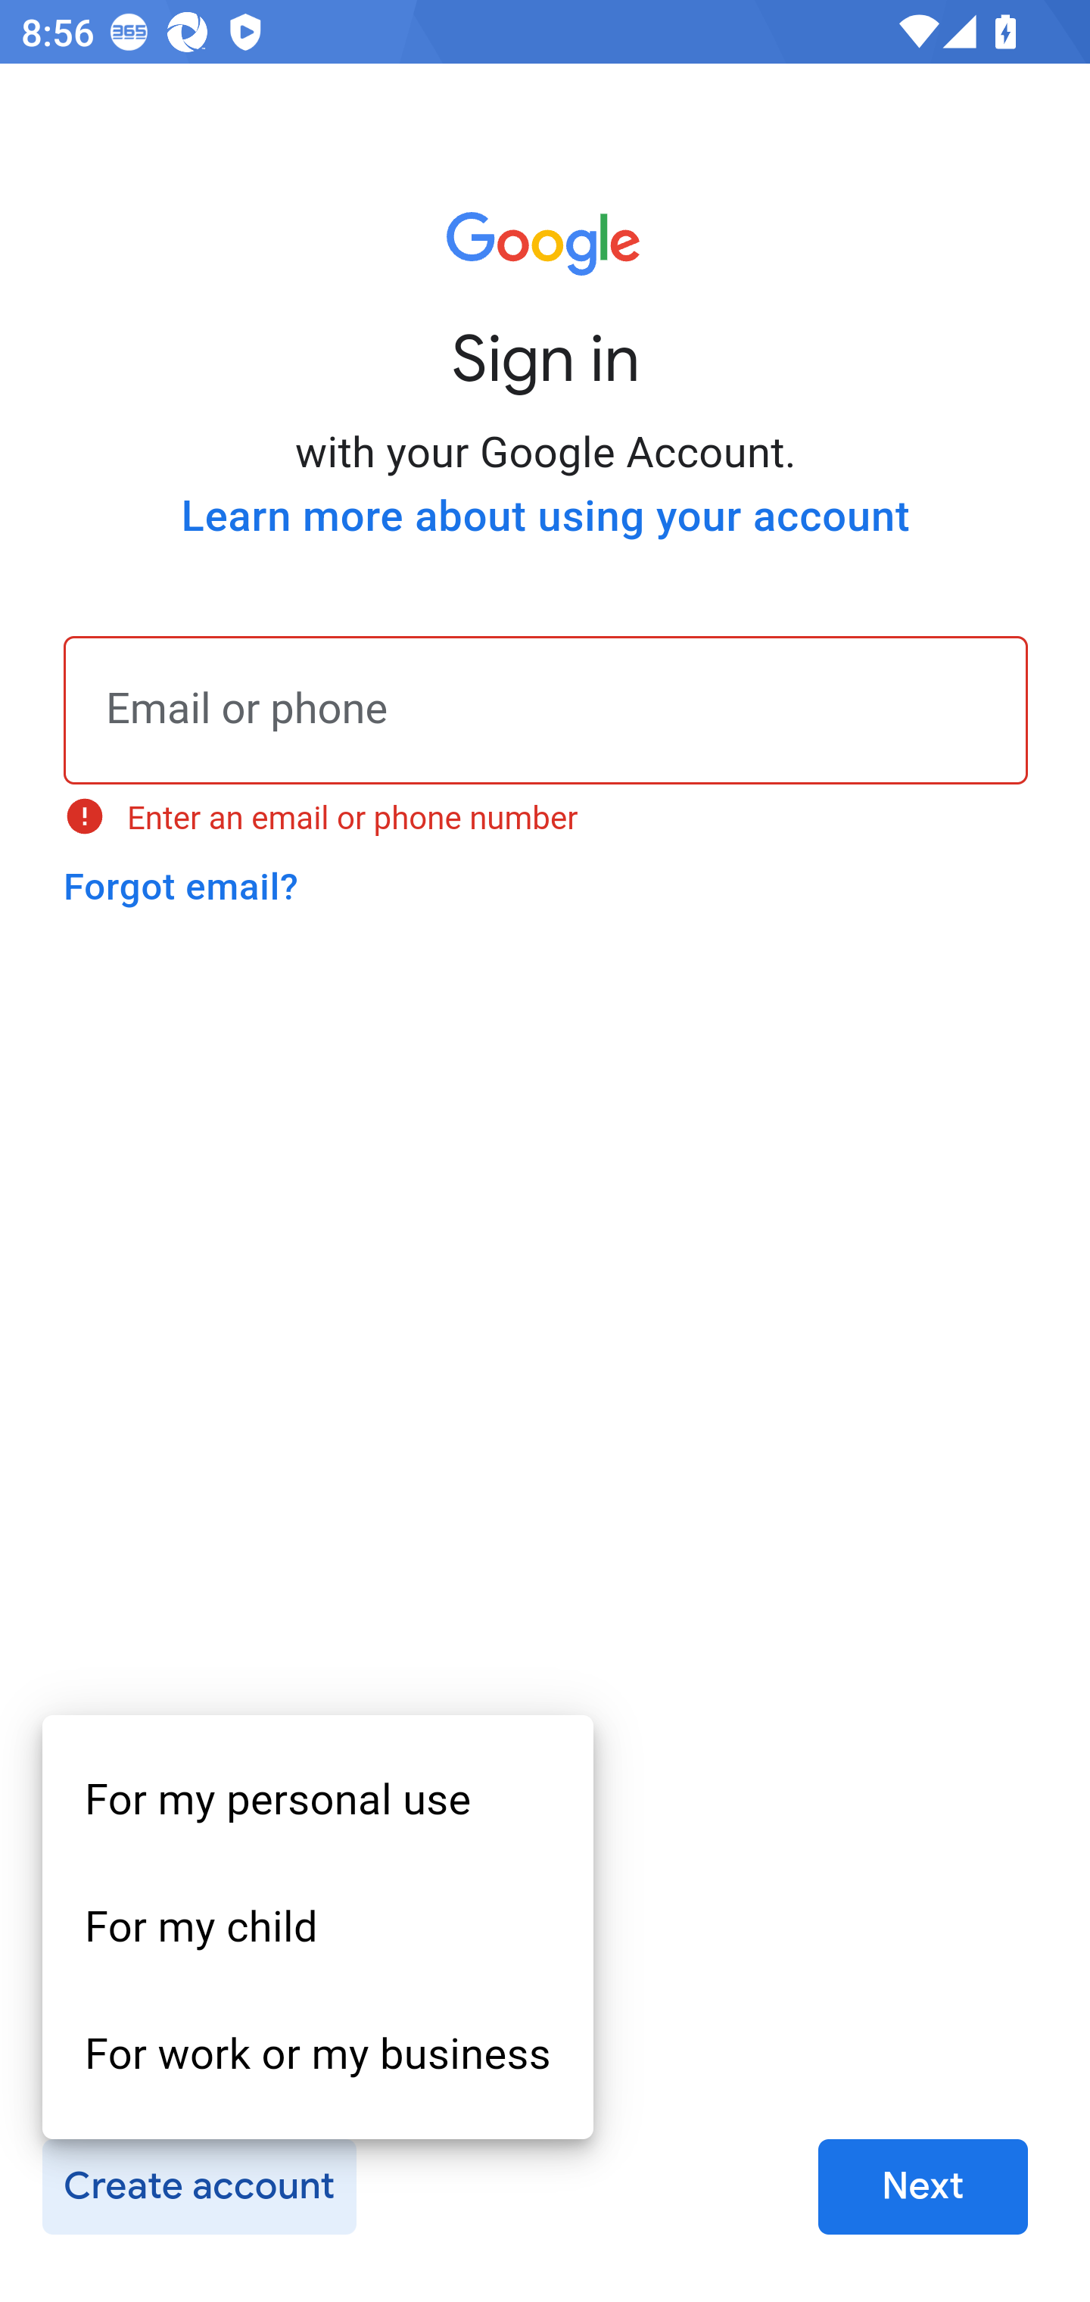 The height and width of the screenshot is (2302, 1090). Describe the element at coordinates (181, 887) in the screenshot. I see `Forgot email?` at that location.